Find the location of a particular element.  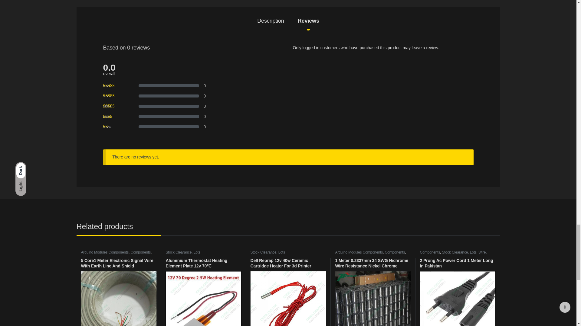

Rated 4 out of 5 is located at coordinates (114, 96).